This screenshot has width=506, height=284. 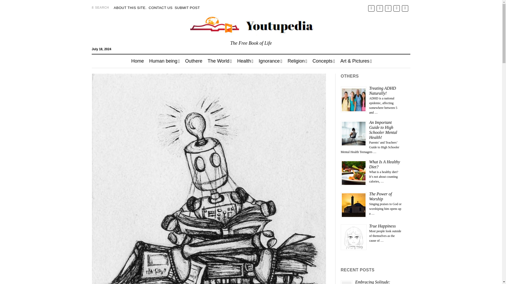 What do you see at coordinates (328, 49) in the screenshot?
I see `Search` at bounding box center [328, 49].